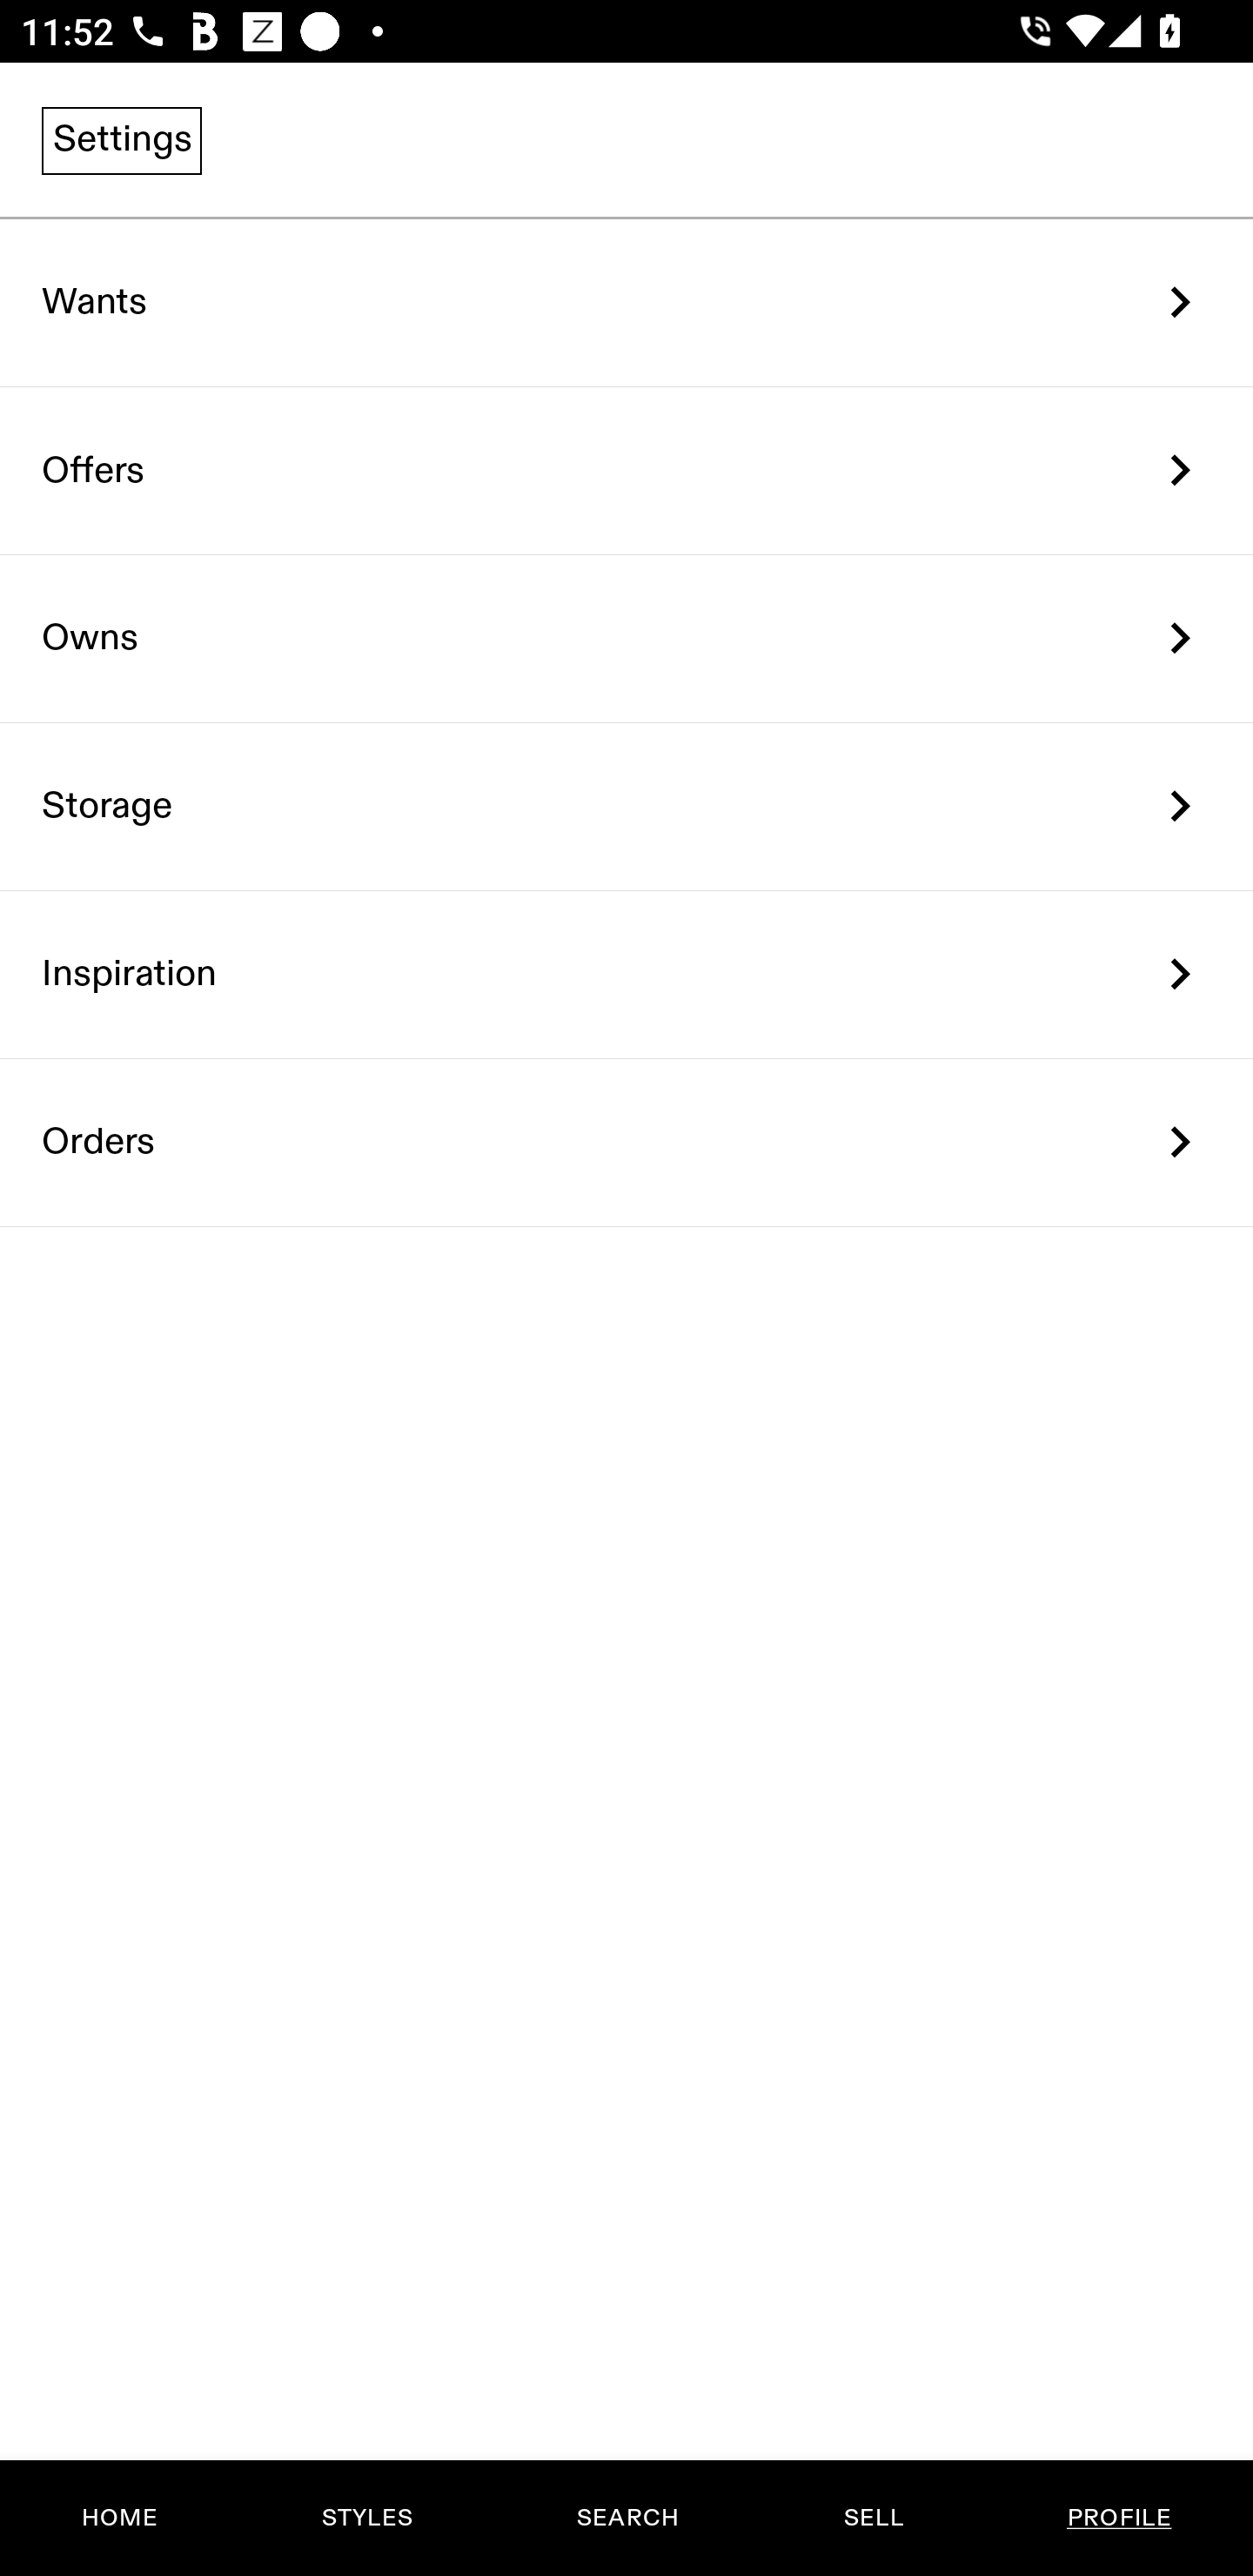 The width and height of the screenshot is (1253, 2576). I want to click on HOME, so click(120, 2518).